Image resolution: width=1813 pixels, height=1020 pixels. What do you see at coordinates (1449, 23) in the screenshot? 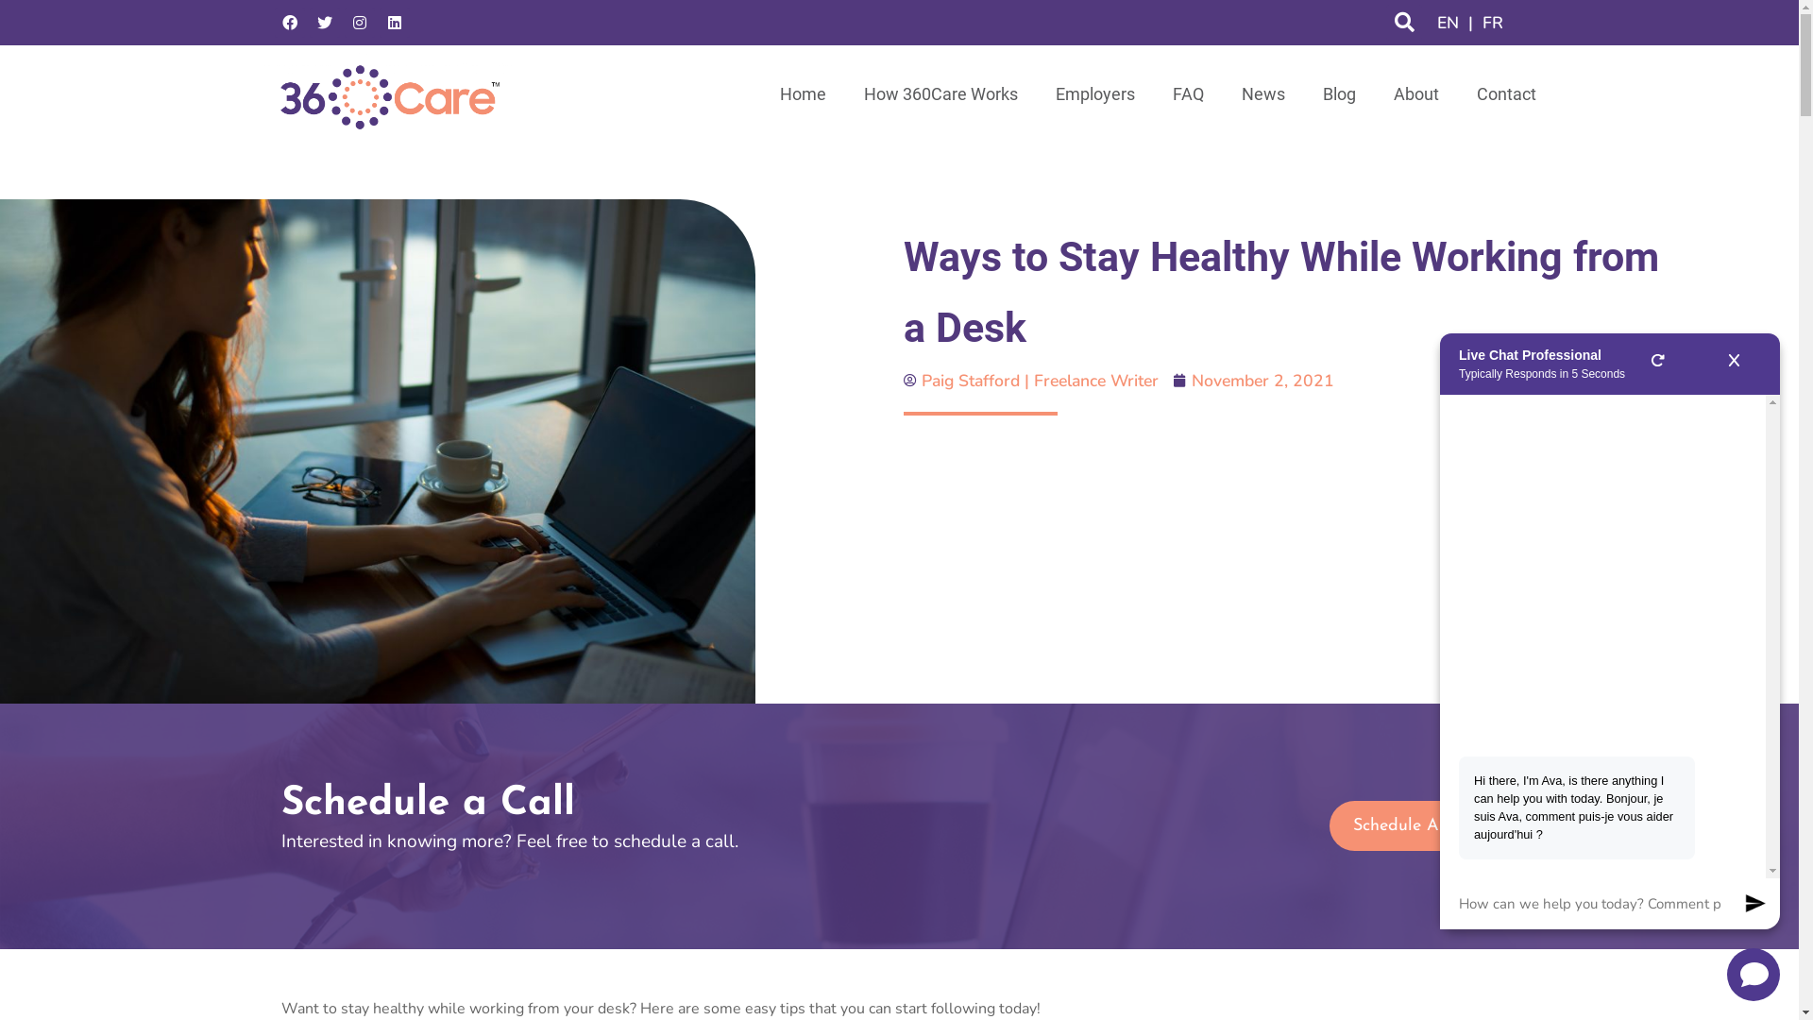
I see `EN` at bounding box center [1449, 23].